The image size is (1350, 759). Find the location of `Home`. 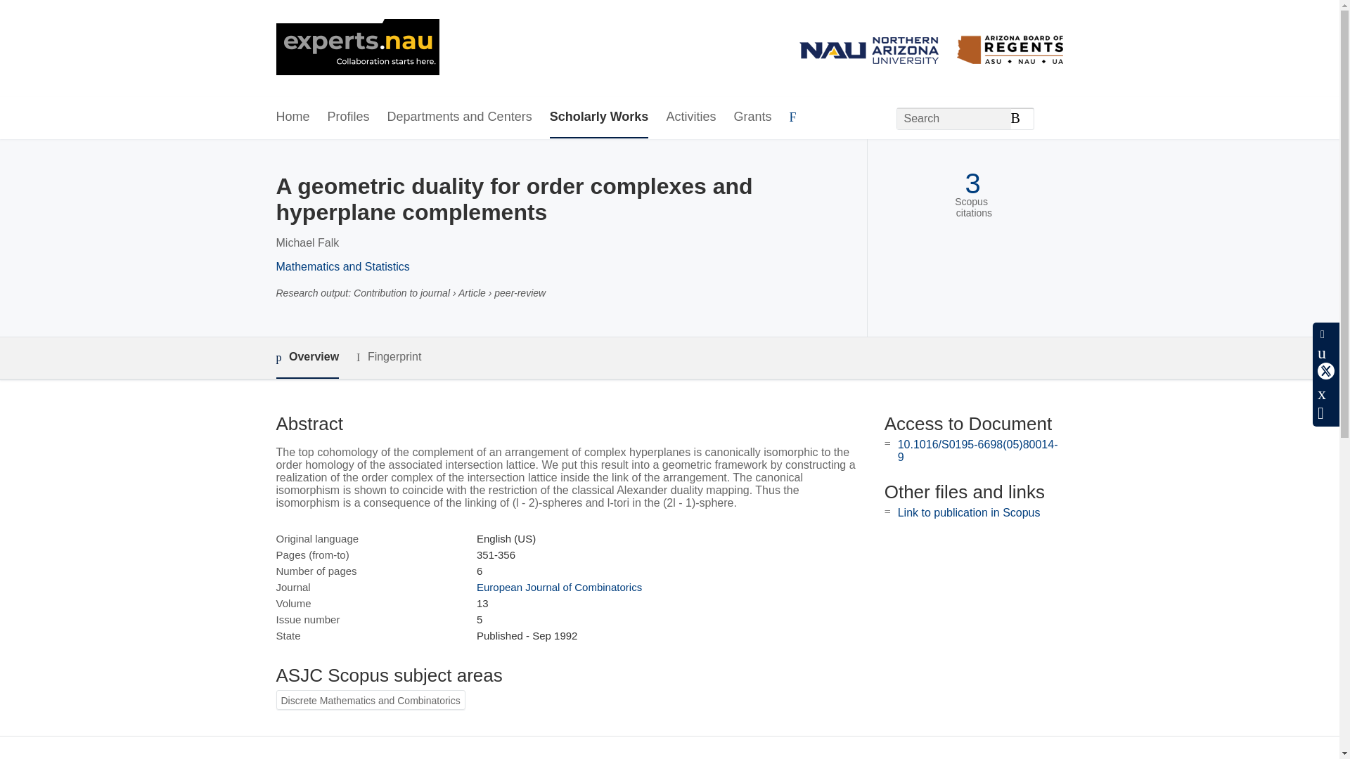

Home is located at coordinates (292, 117).